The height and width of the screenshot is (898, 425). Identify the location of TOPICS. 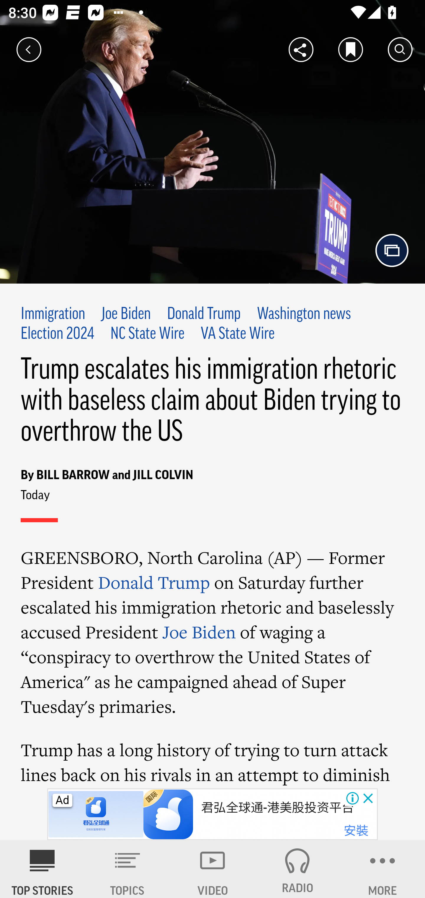
(127, 869).